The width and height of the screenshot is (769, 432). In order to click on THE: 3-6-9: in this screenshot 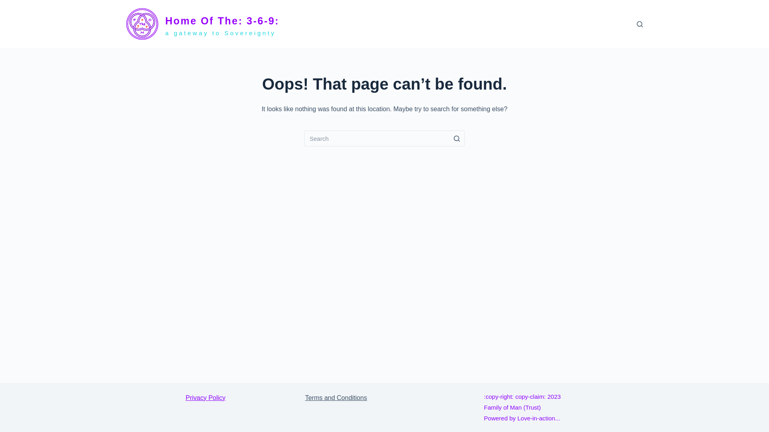, I will do `click(477, 24)`.